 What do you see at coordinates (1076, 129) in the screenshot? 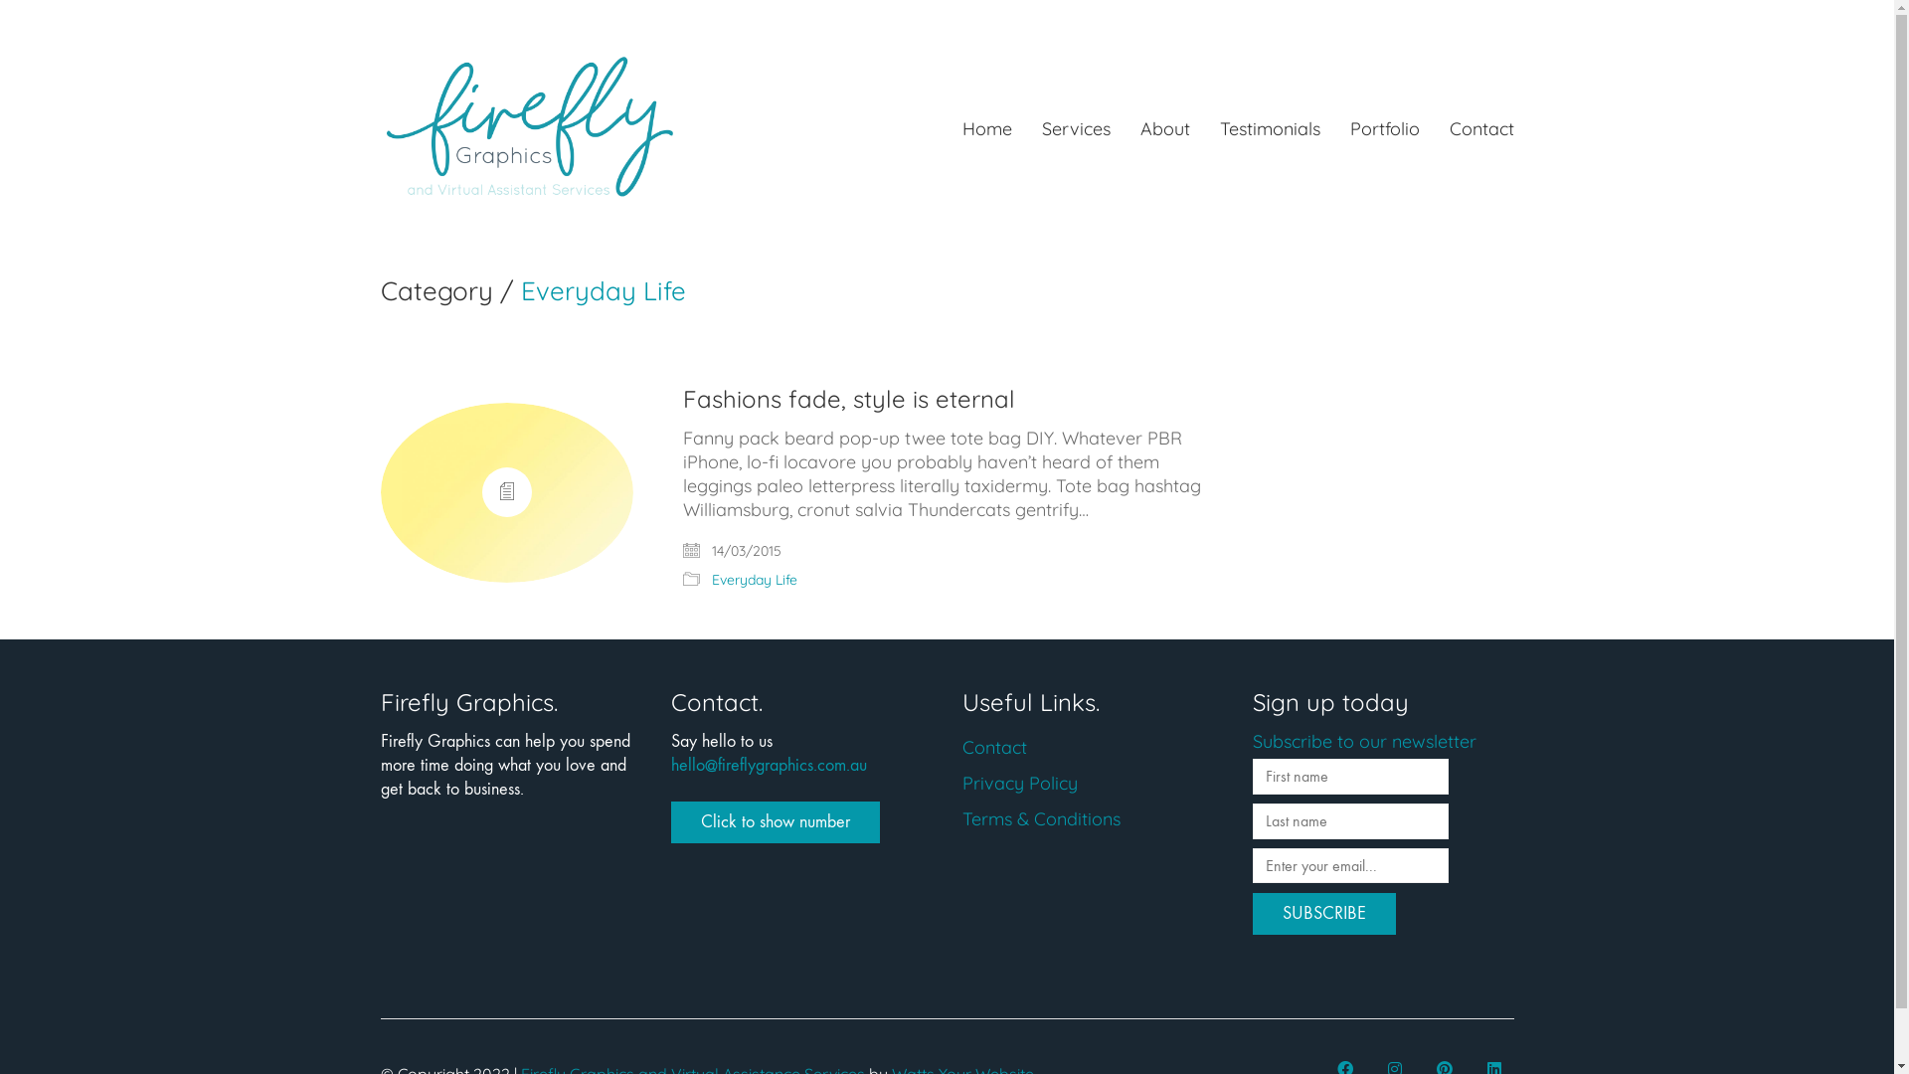
I see `Services` at bounding box center [1076, 129].